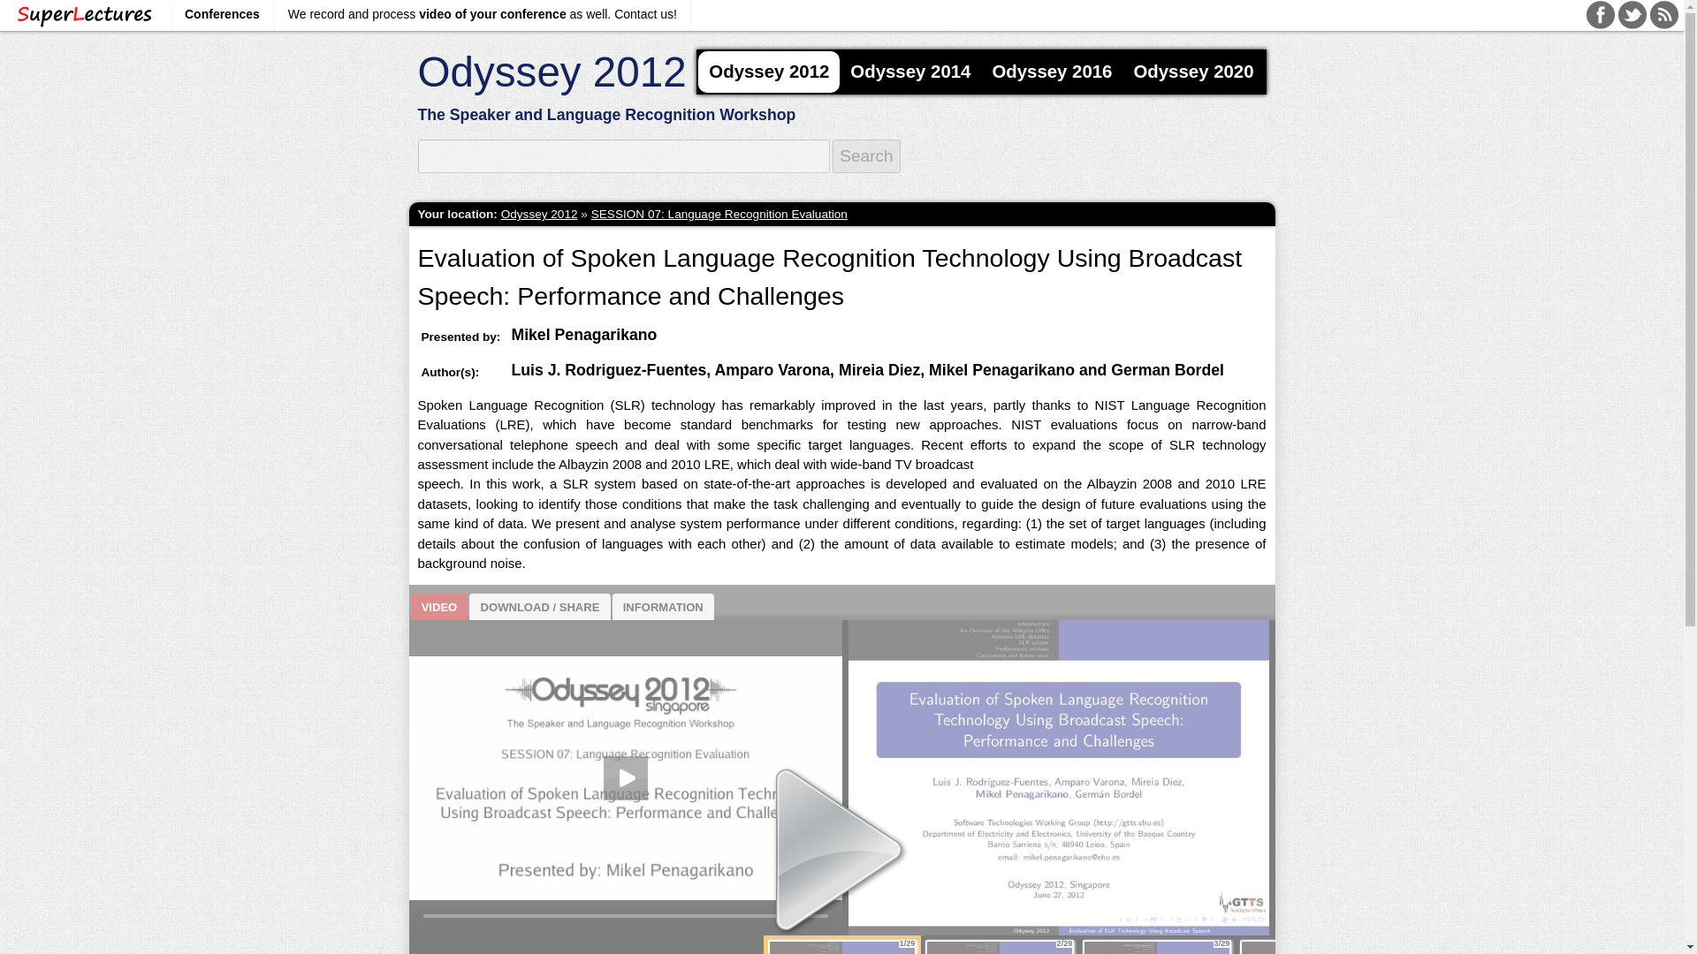  I want to click on INFORMATION, so click(663, 606).